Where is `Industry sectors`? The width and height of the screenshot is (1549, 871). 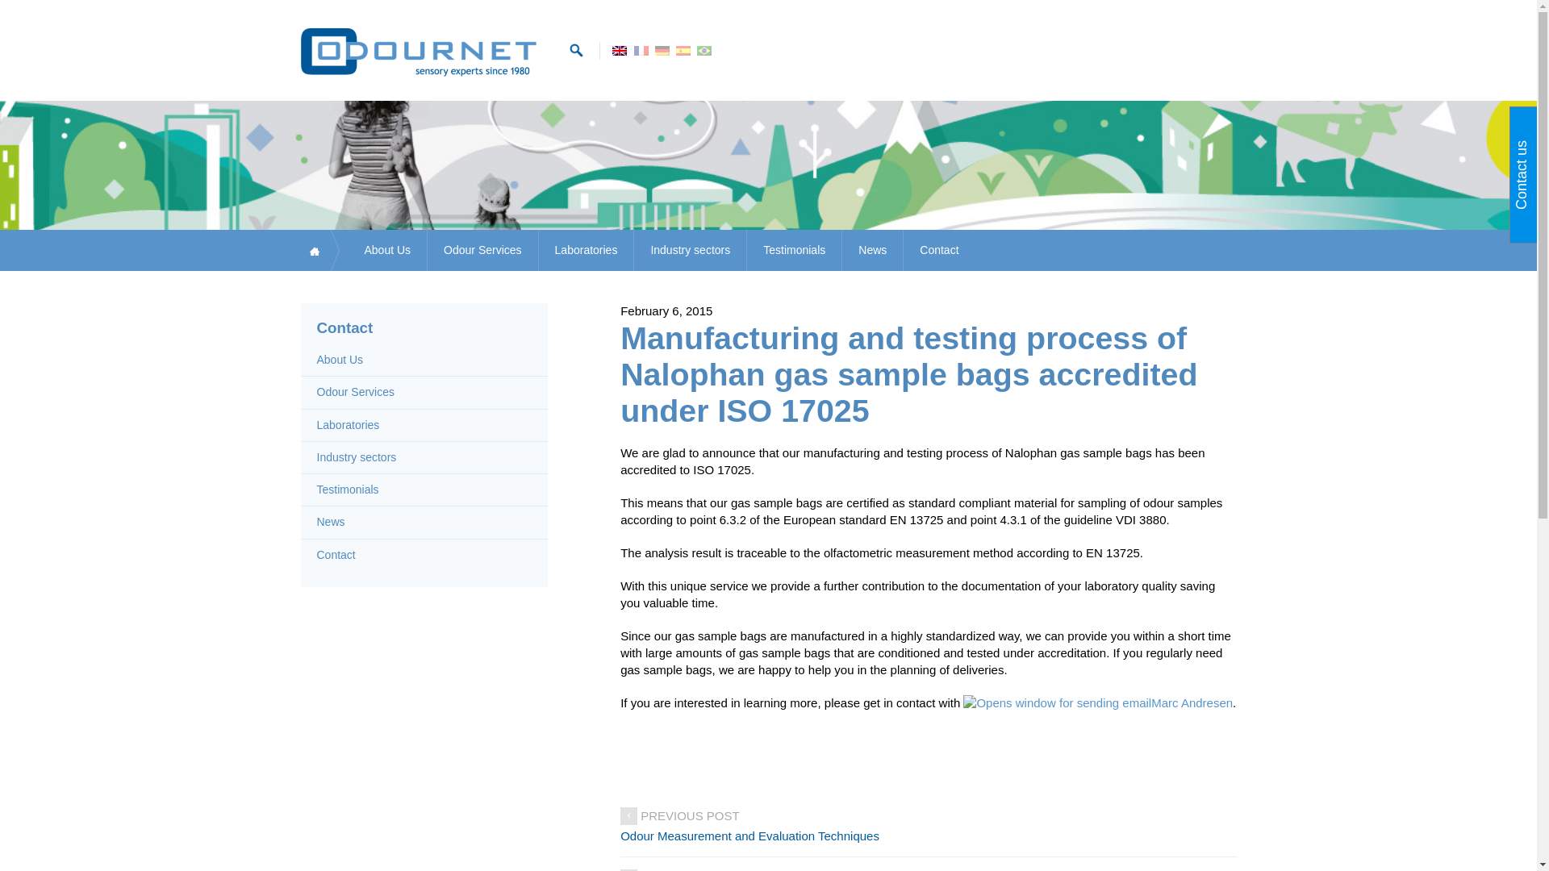
Industry sectors is located at coordinates (690, 250).